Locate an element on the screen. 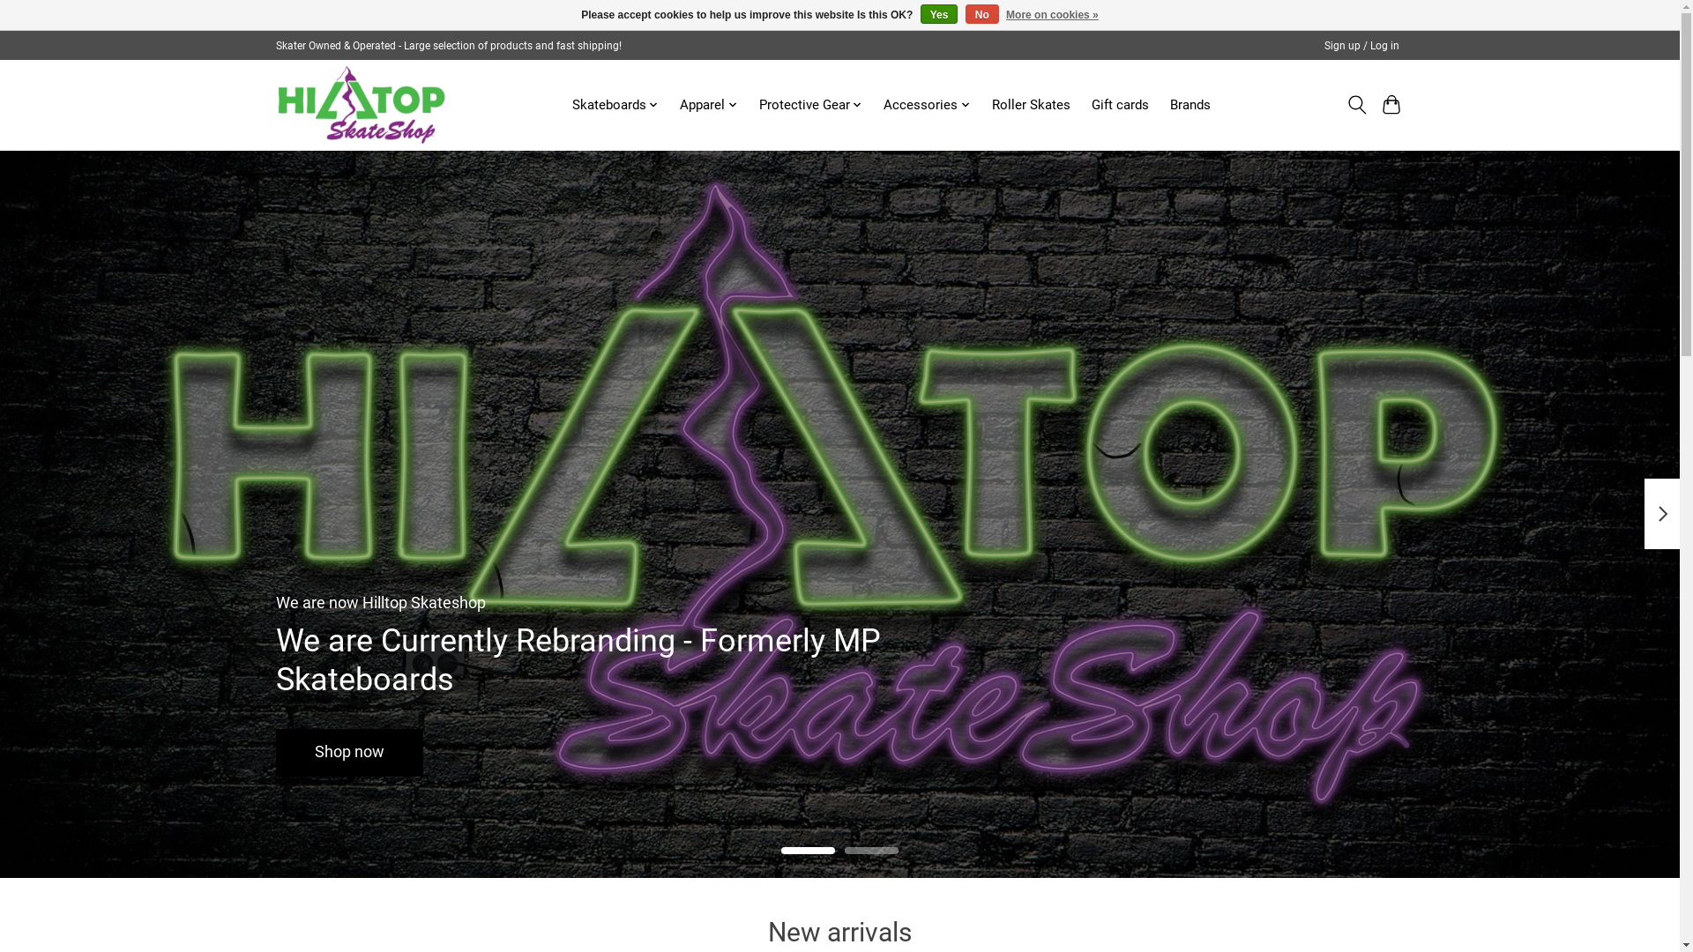 The height and width of the screenshot is (952, 1693). Skateboards is located at coordinates (615, 105).